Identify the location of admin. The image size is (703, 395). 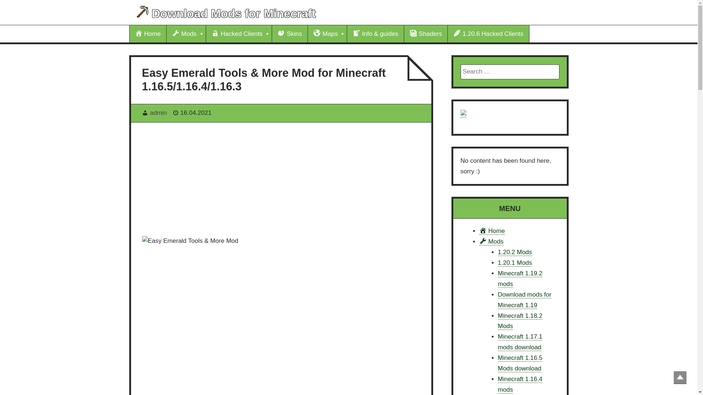
(159, 113).